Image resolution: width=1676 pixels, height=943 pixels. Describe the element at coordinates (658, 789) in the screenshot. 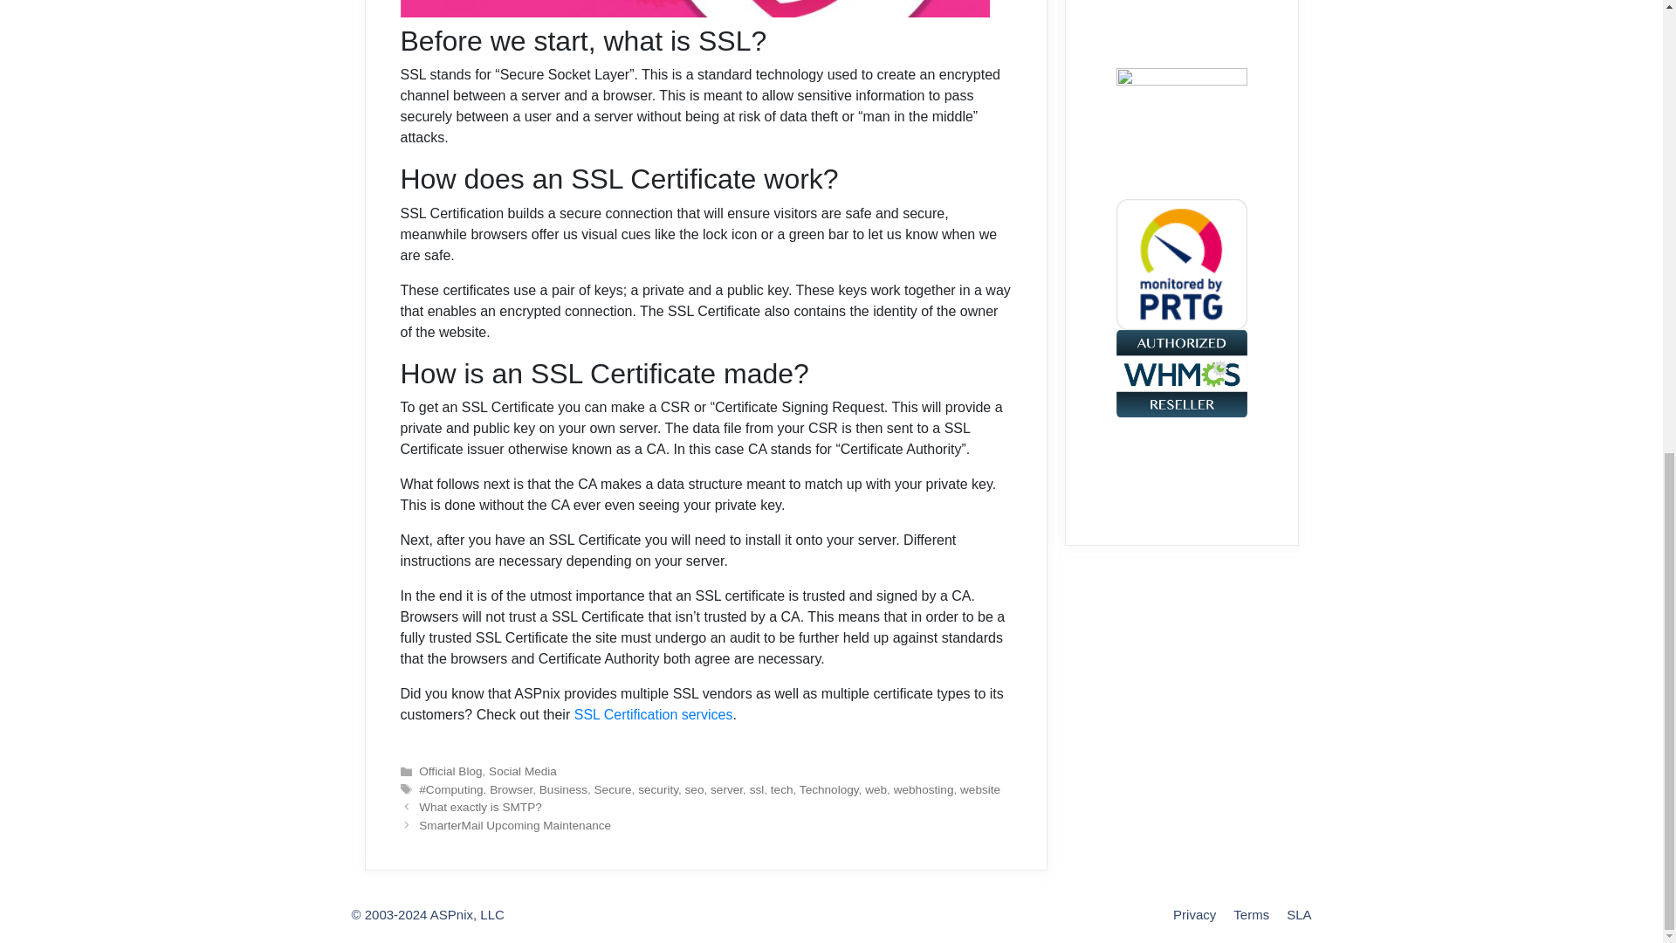

I see `security` at that location.